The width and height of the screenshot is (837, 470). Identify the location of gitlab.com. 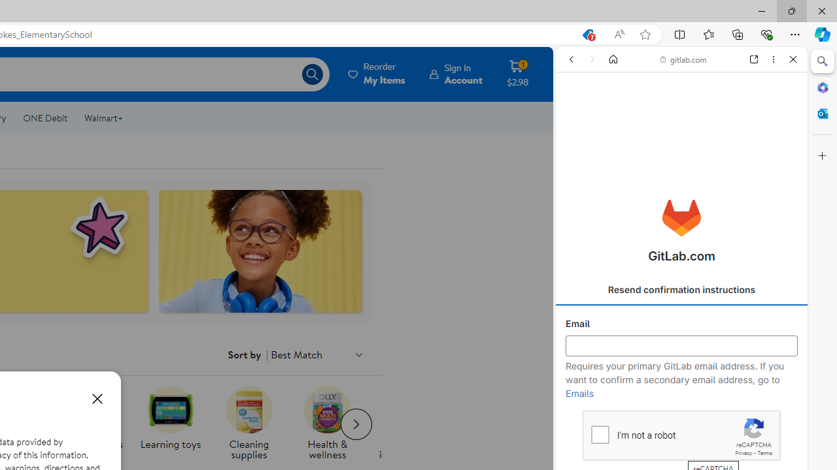
(683, 59).